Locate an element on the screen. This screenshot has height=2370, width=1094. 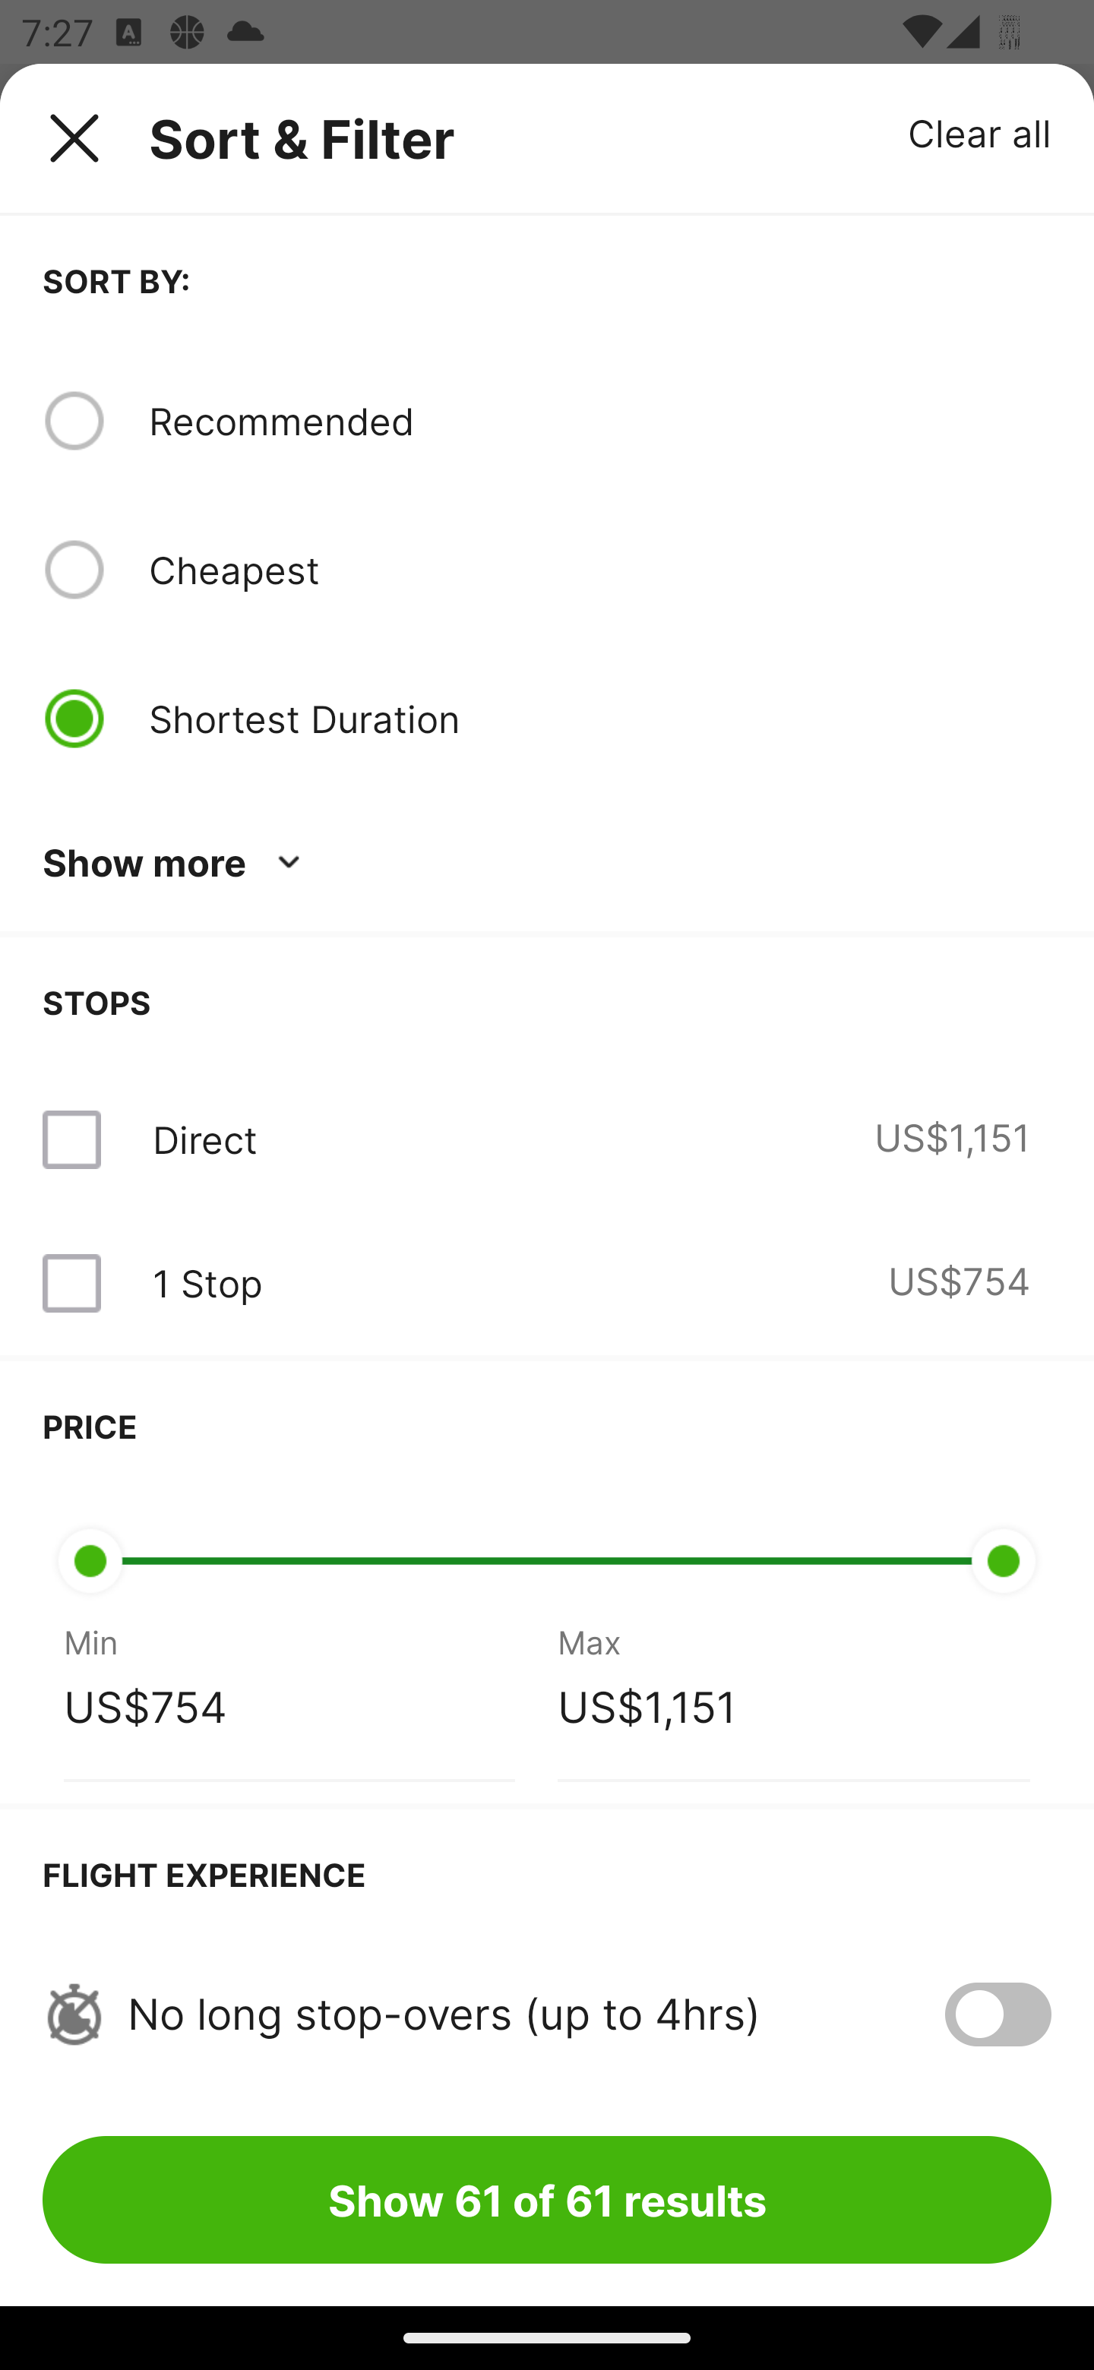
Cheapest is located at coordinates (599, 570).